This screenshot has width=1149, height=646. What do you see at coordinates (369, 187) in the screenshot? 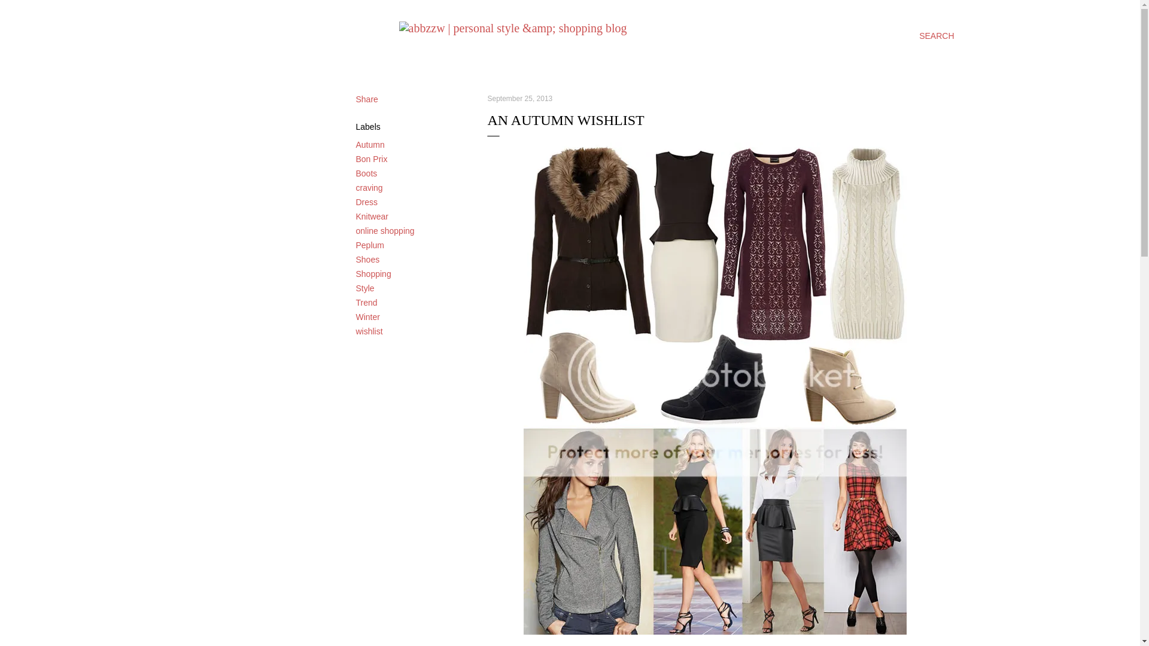
I see `craving` at bounding box center [369, 187].